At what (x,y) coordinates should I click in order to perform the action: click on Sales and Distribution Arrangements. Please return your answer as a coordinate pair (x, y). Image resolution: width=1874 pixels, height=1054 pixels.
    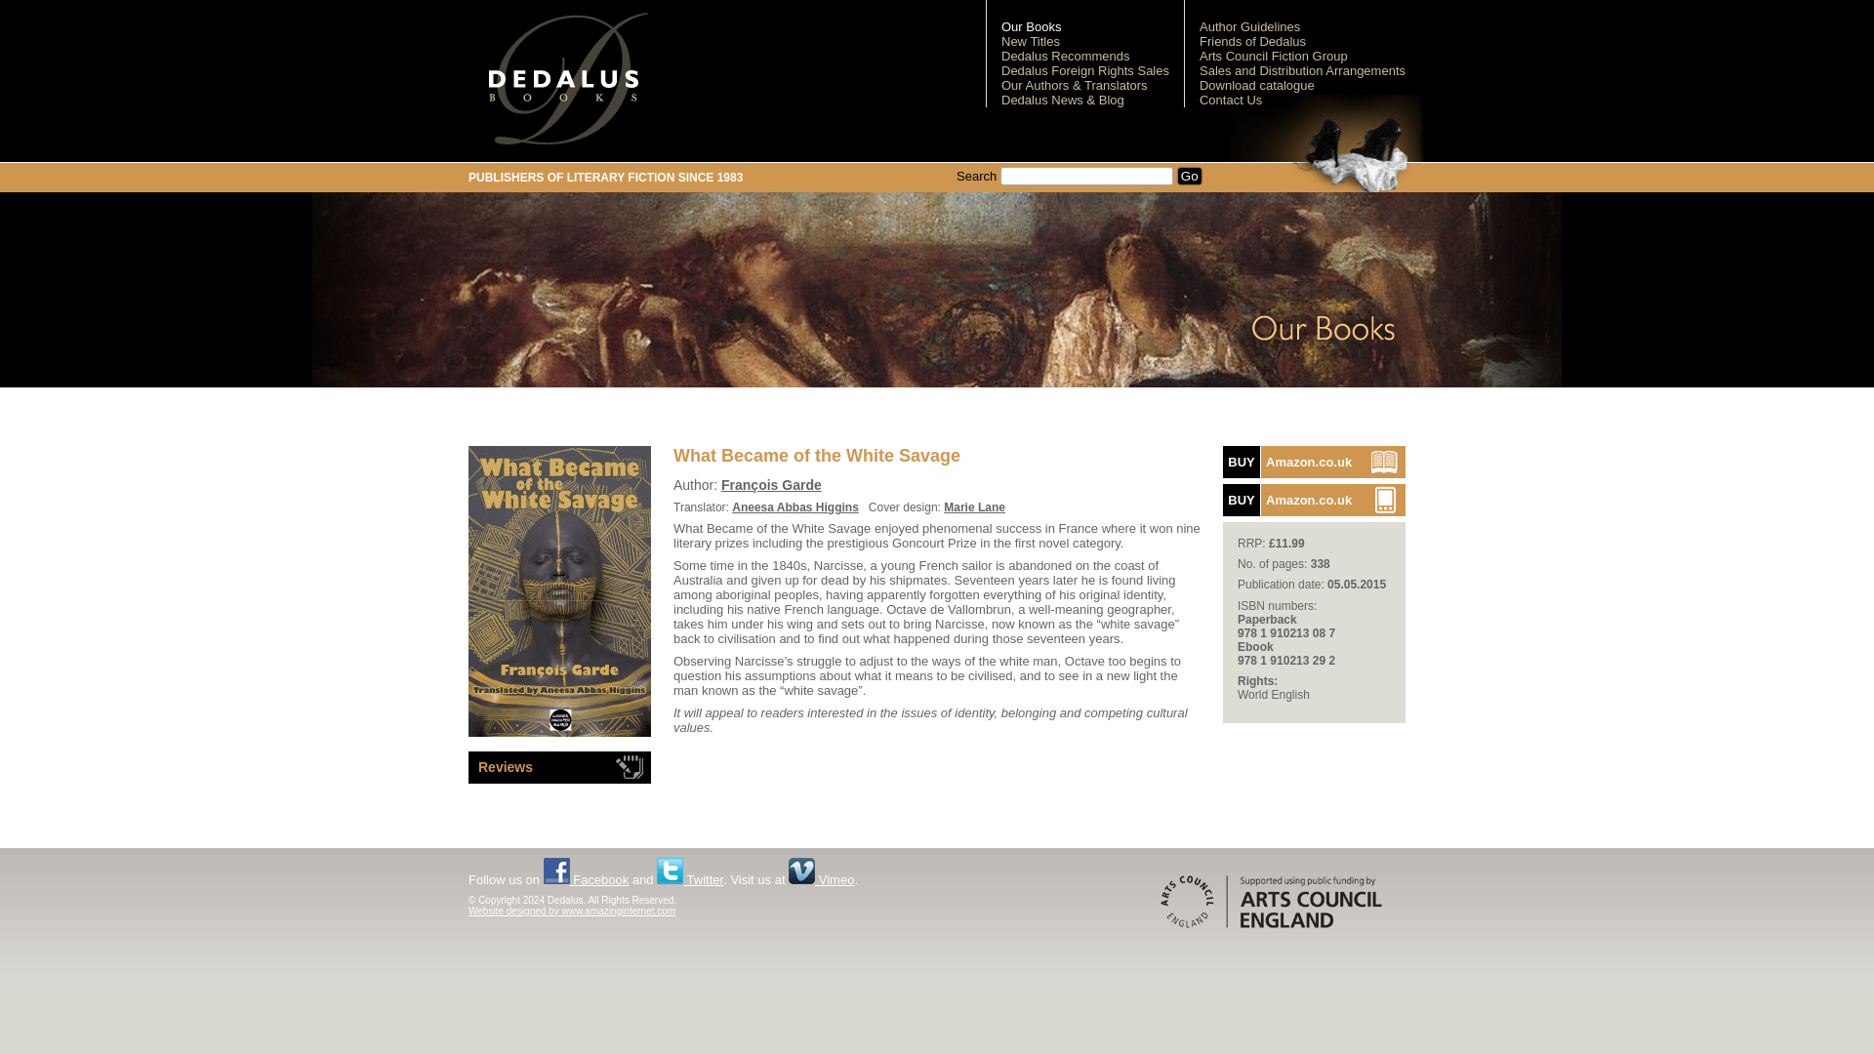
    Looking at the image, I should click on (1302, 70).